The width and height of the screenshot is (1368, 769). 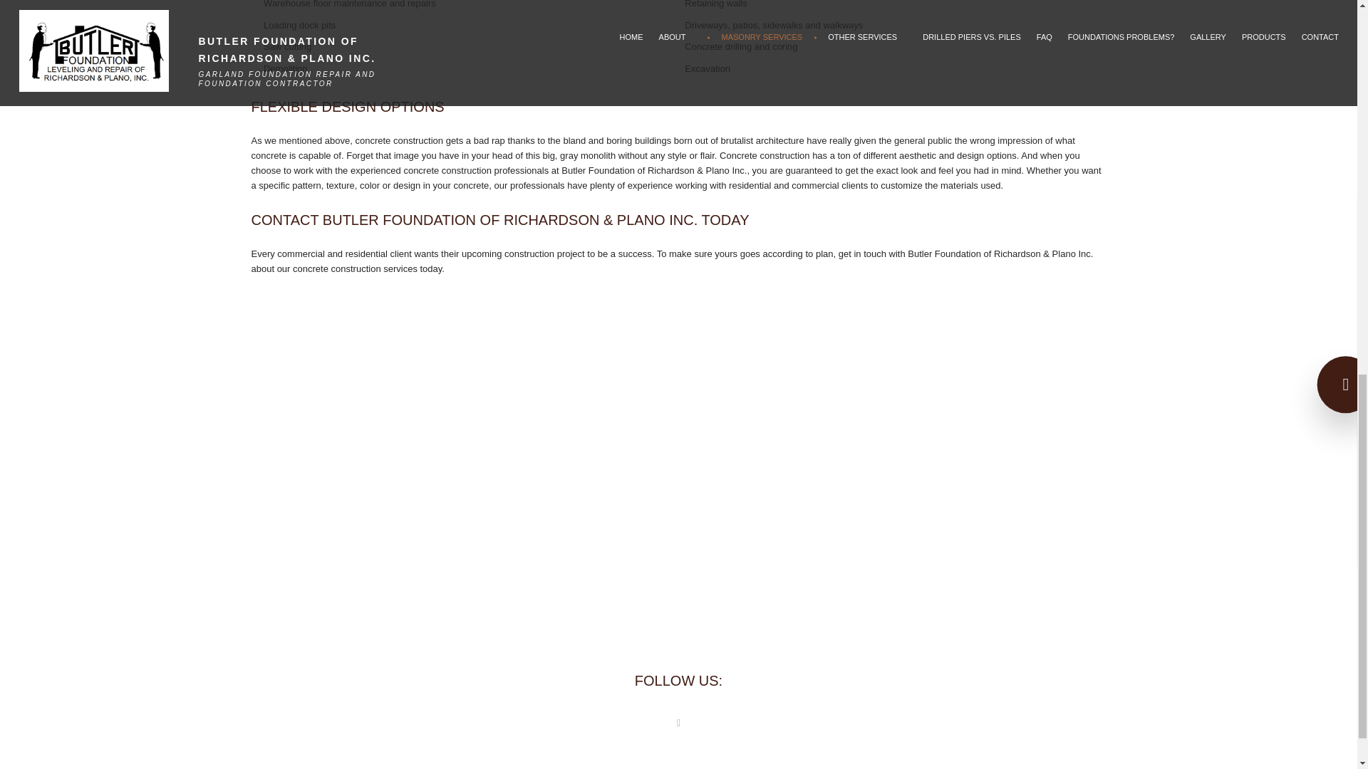 I want to click on GET IN TOUCH WITH US, so click(x=678, y=508).